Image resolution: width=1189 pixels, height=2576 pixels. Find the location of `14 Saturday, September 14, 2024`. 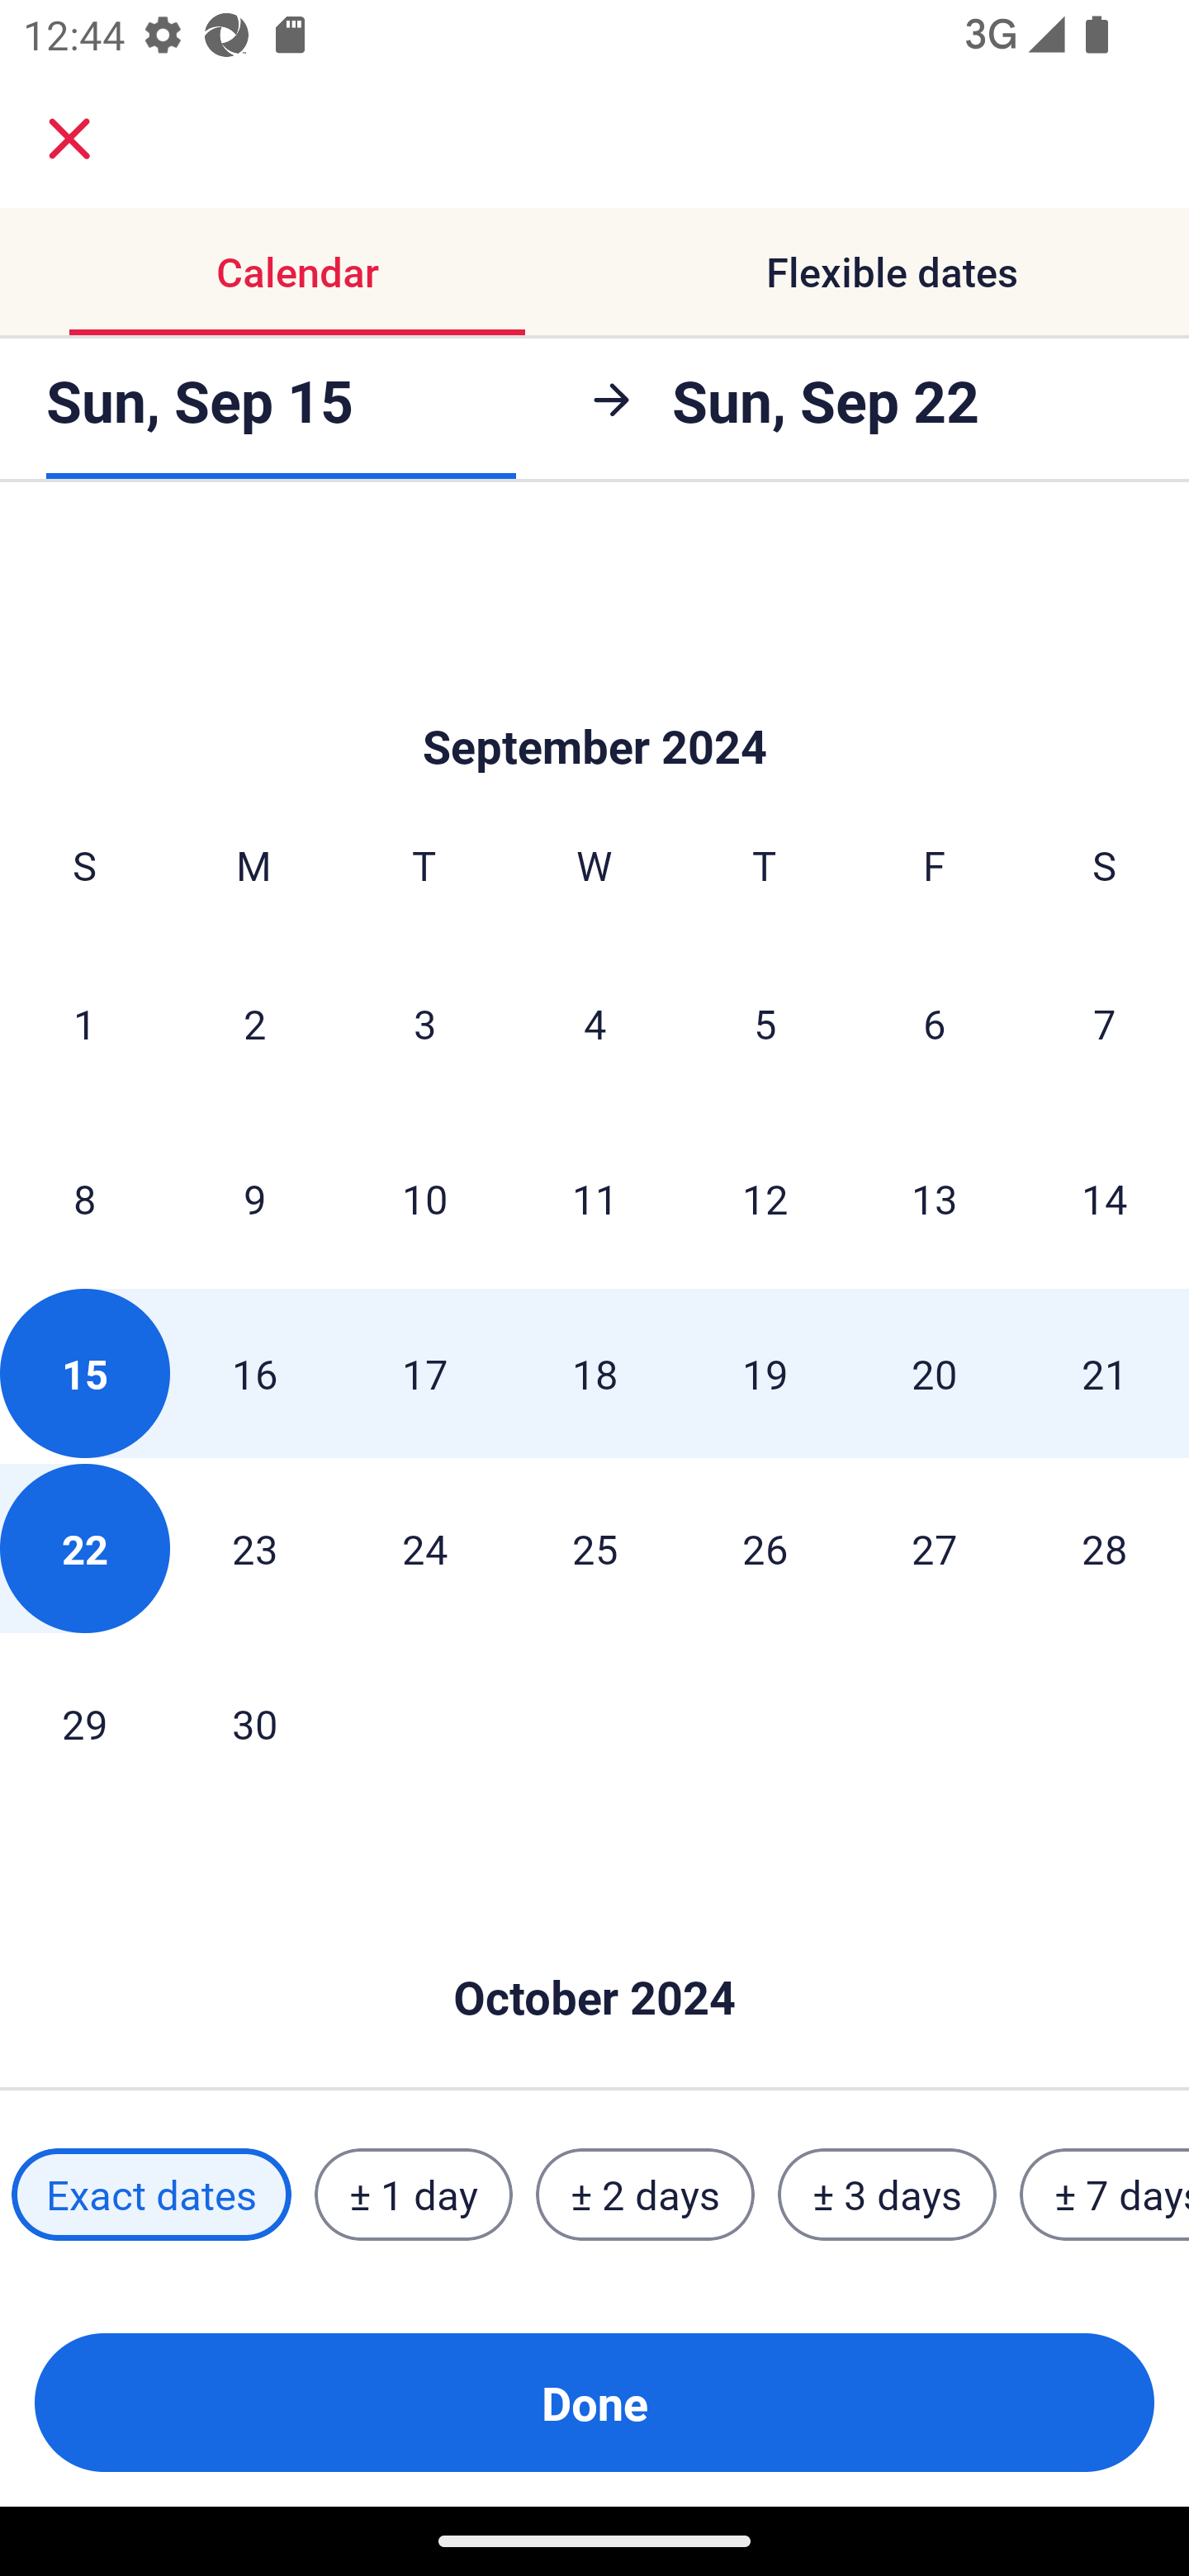

14 Saturday, September 14, 2024 is located at coordinates (1105, 1197).